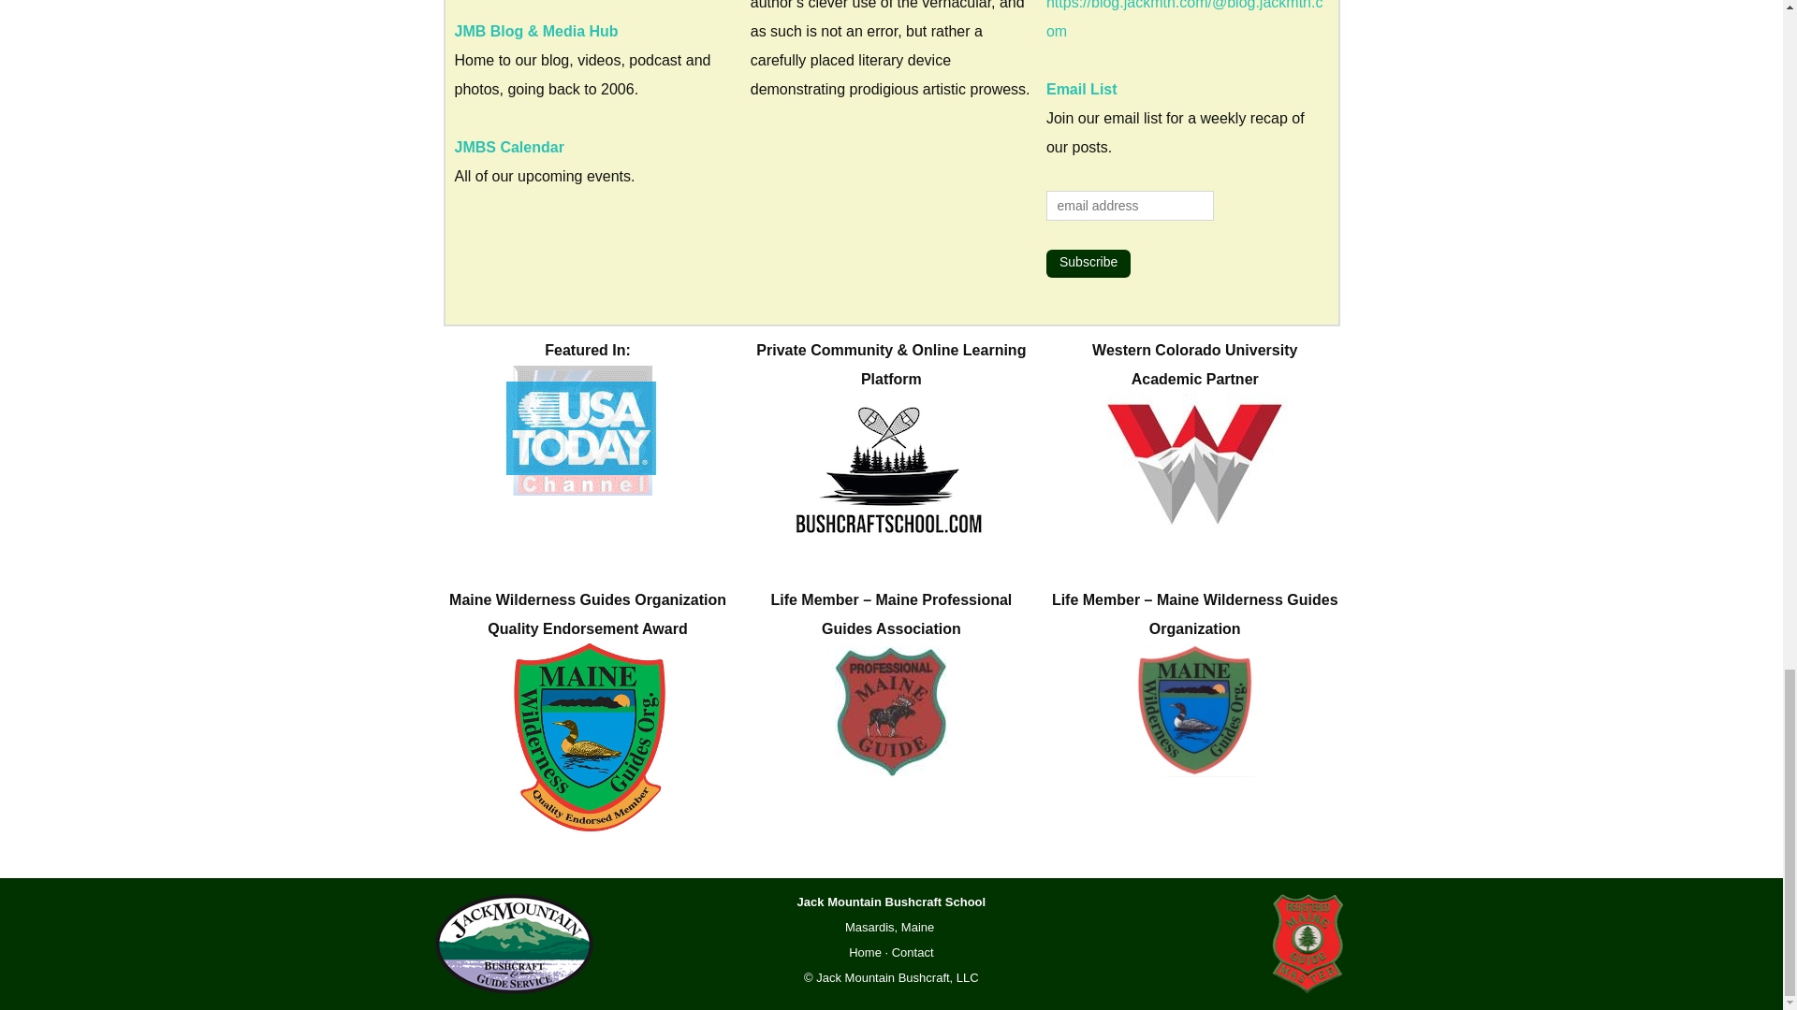 The image size is (1797, 1010). Describe the element at coordinates (1194, 709) in the screenshot. I see `Maine Wilderness Guides Organization - Life Member` at that location.